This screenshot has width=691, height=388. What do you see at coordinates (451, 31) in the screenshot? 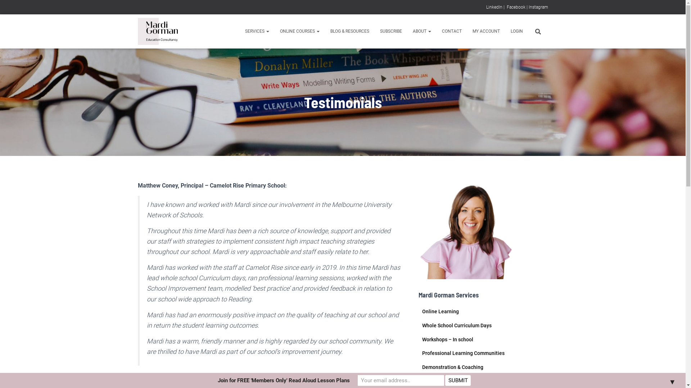
I see `CONTACT` at bounding box center [451, 31].